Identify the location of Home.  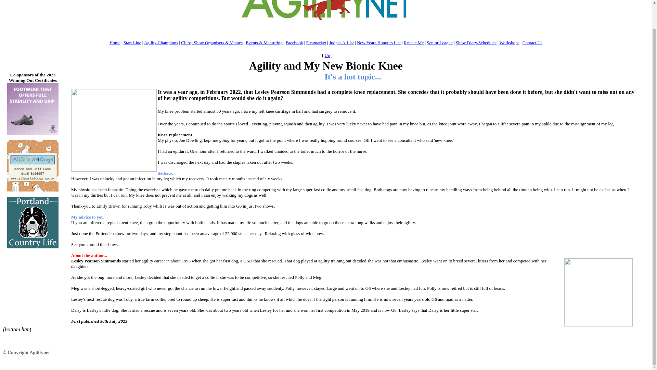
(115, 42).